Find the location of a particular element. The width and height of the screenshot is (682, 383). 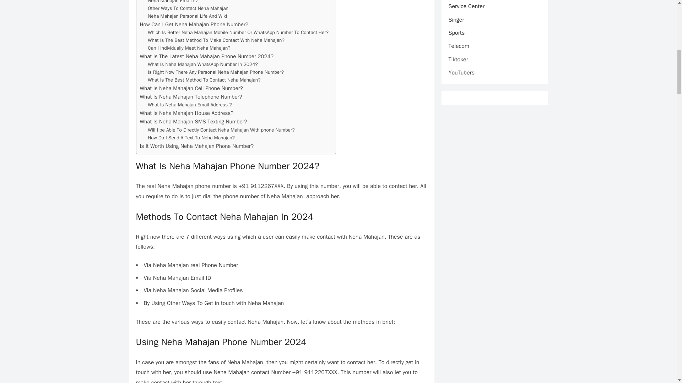

Neha Mahajan Email ID is located at coordinates (173, 2).